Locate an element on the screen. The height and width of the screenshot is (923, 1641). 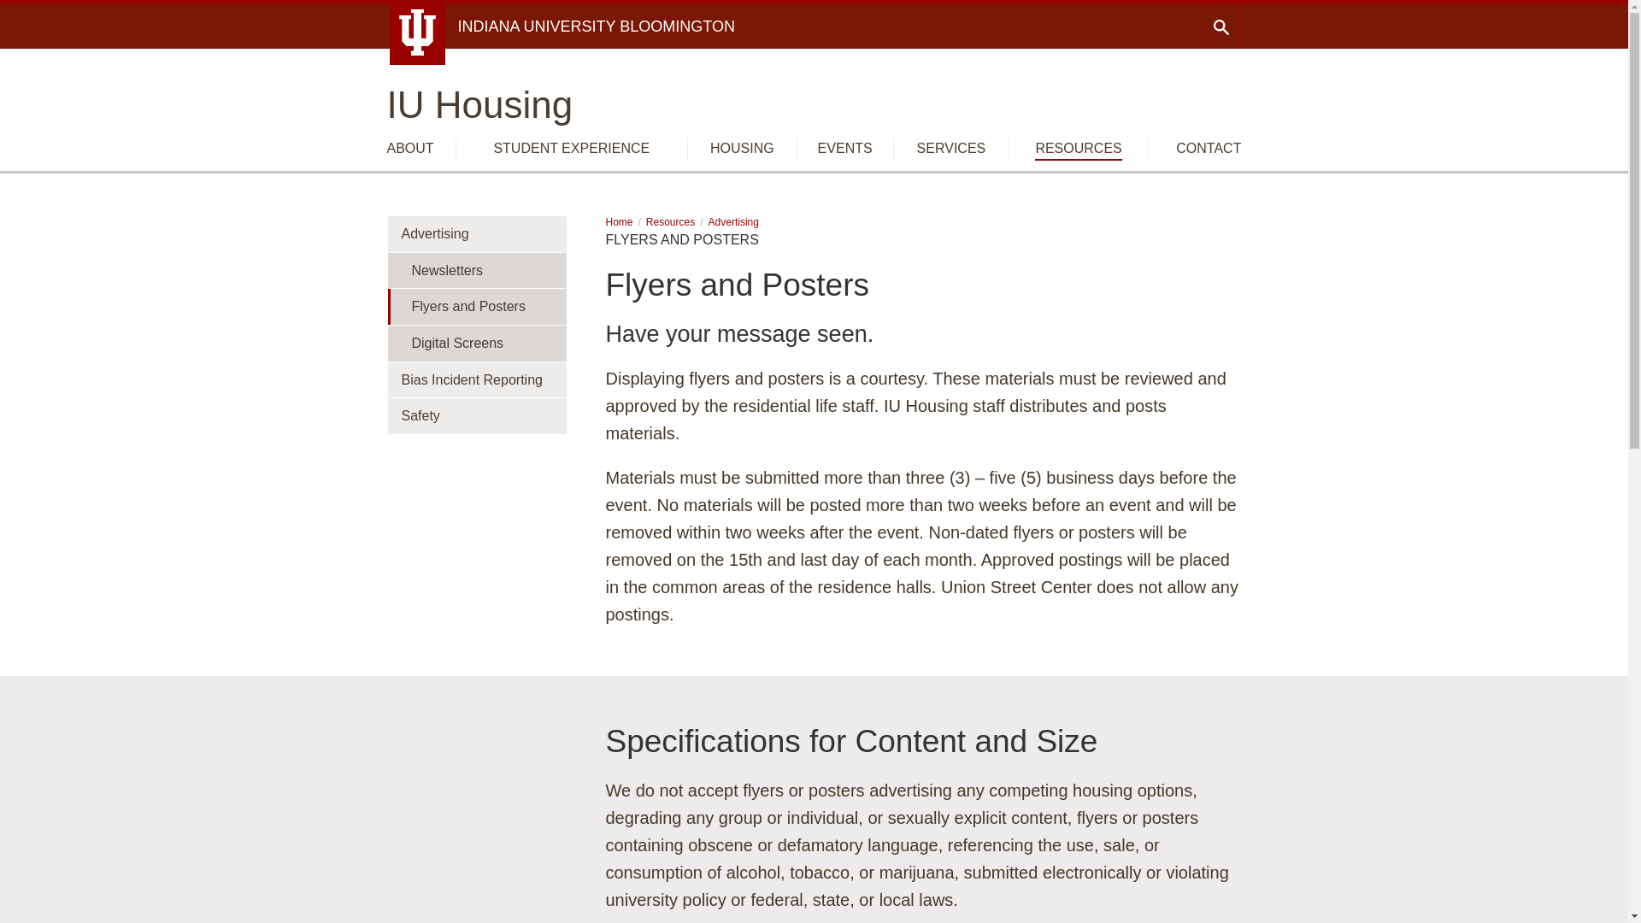
Indiana University Bloomington is located at coordinates (597, 26).